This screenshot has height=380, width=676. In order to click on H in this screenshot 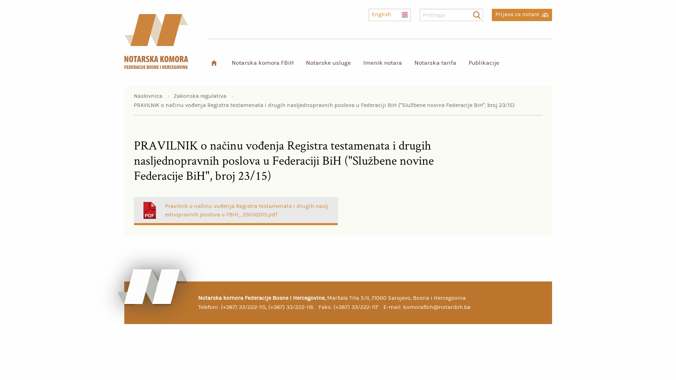, I will do `click(214, 63)`.